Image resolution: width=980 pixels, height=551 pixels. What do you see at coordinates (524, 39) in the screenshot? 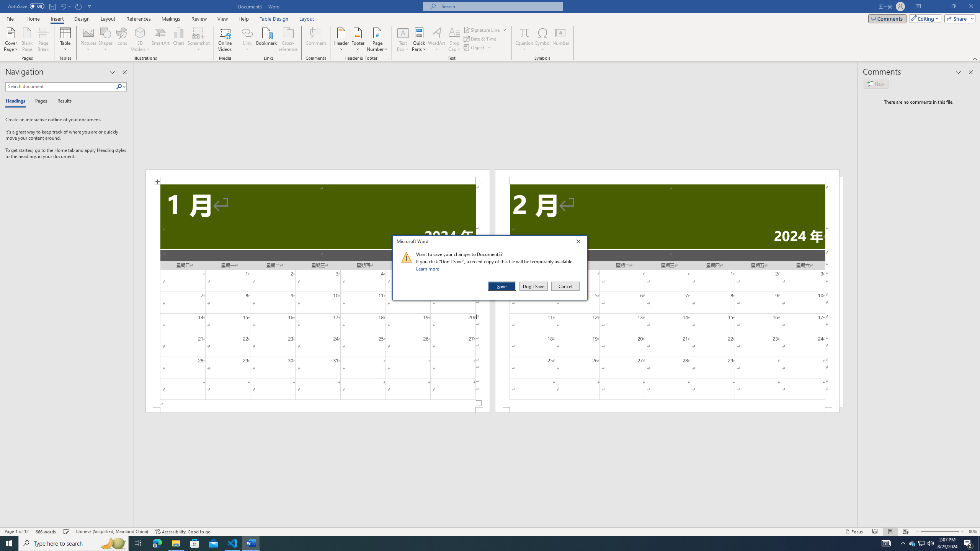
I see `Equation` at bounding box center [524, 39].